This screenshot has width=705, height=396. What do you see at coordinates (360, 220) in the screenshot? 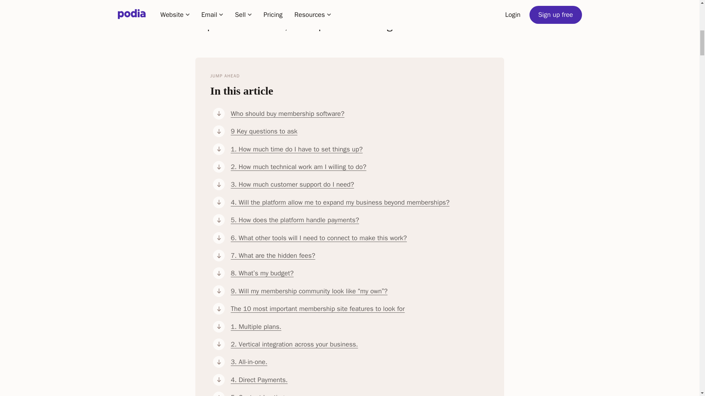
I see `5. How does the platform handle payments?` at bounding box center [360, 220].